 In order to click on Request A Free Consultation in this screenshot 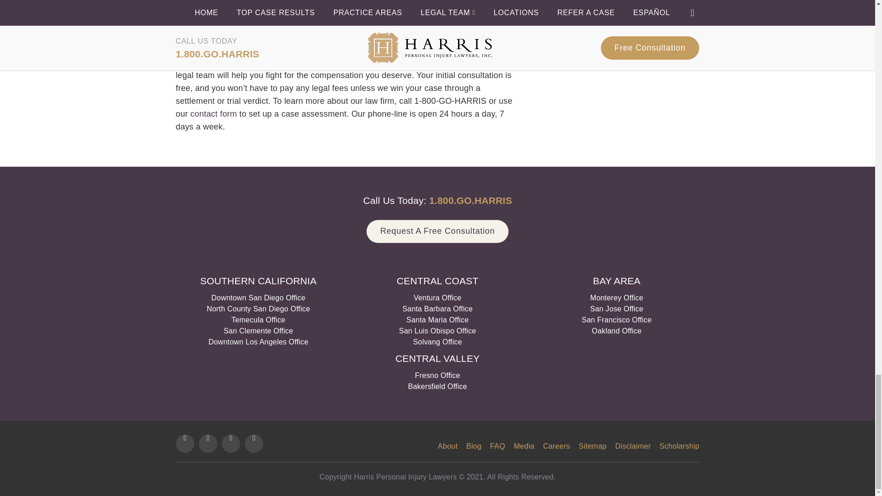, I will do `click(437, 231)`.